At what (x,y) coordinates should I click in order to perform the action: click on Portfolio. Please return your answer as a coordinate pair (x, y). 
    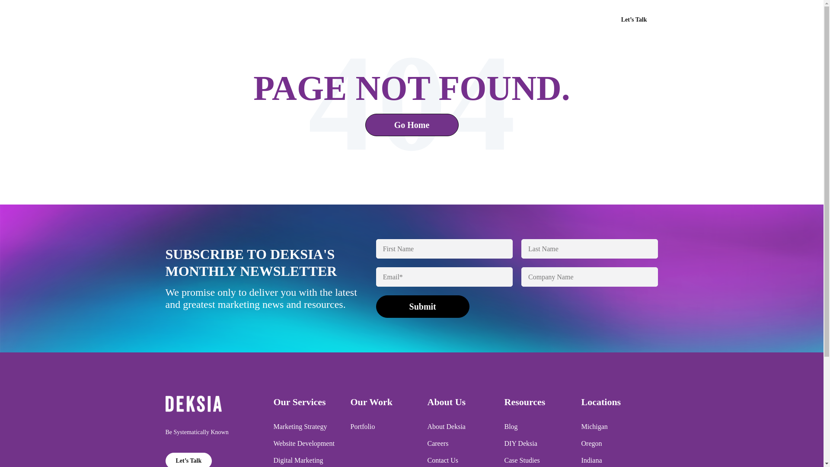
    Looking at the image, I should click on (362, 427).